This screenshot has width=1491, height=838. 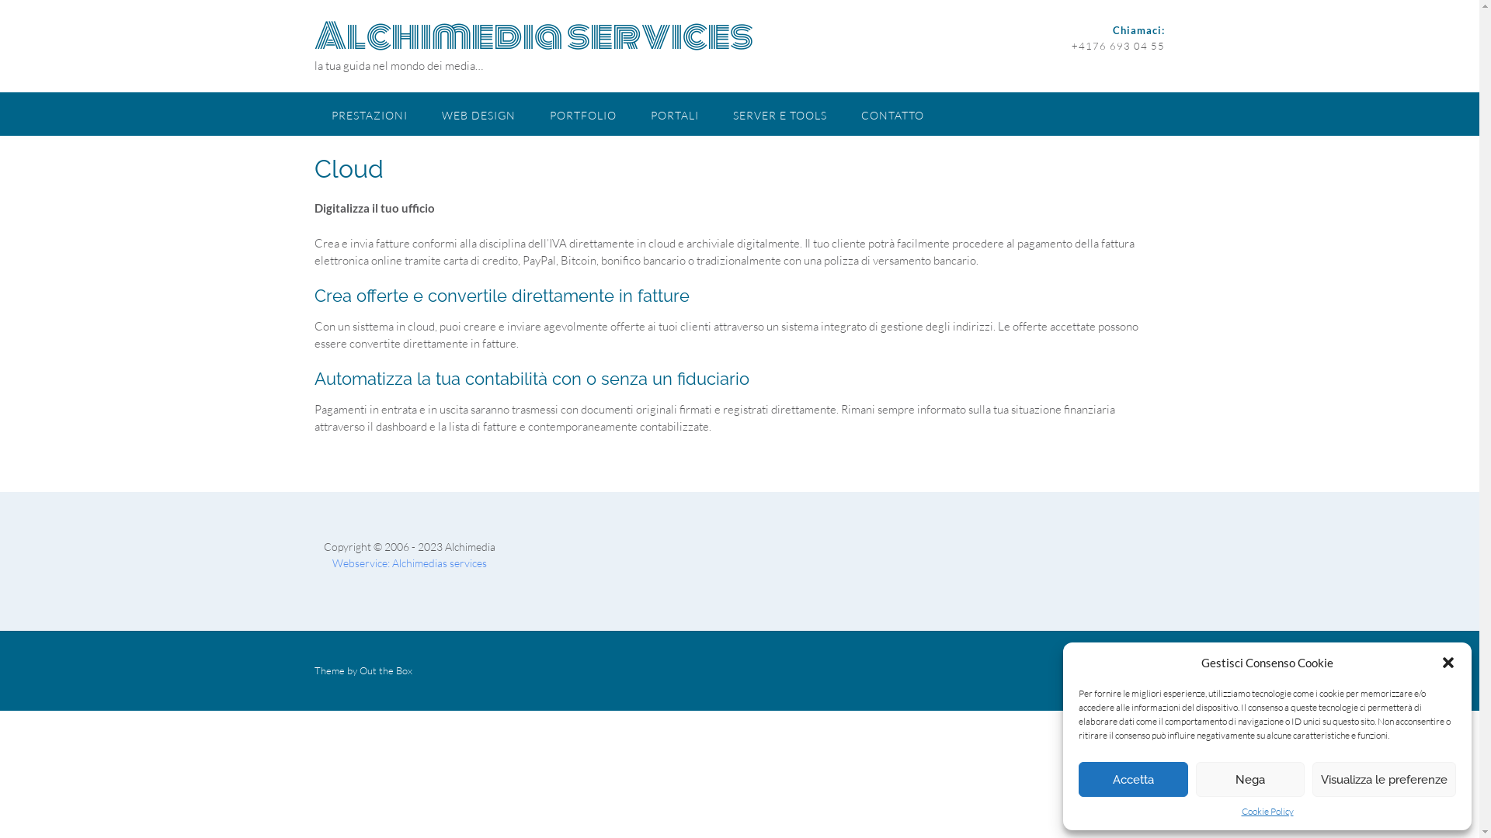 What do you see at coordinates (891, 114) in the screenshot?
I see `CONTATTO` at bounding box center [891, 114].